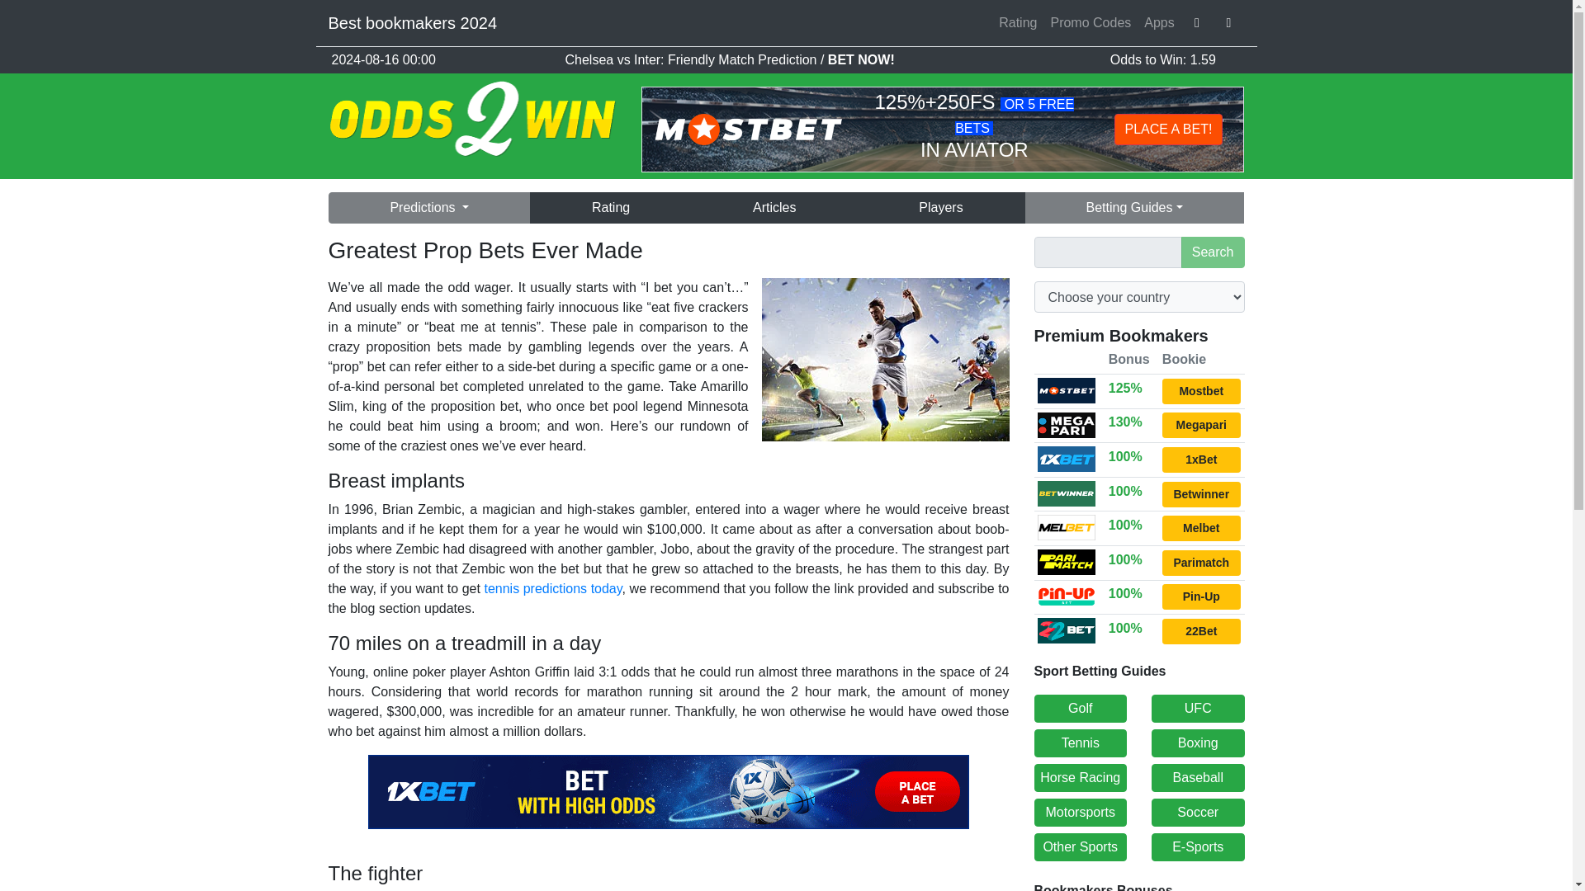  Describe the element at coordinates (1212, 252) in the screenshot. I see `Search` at that location.